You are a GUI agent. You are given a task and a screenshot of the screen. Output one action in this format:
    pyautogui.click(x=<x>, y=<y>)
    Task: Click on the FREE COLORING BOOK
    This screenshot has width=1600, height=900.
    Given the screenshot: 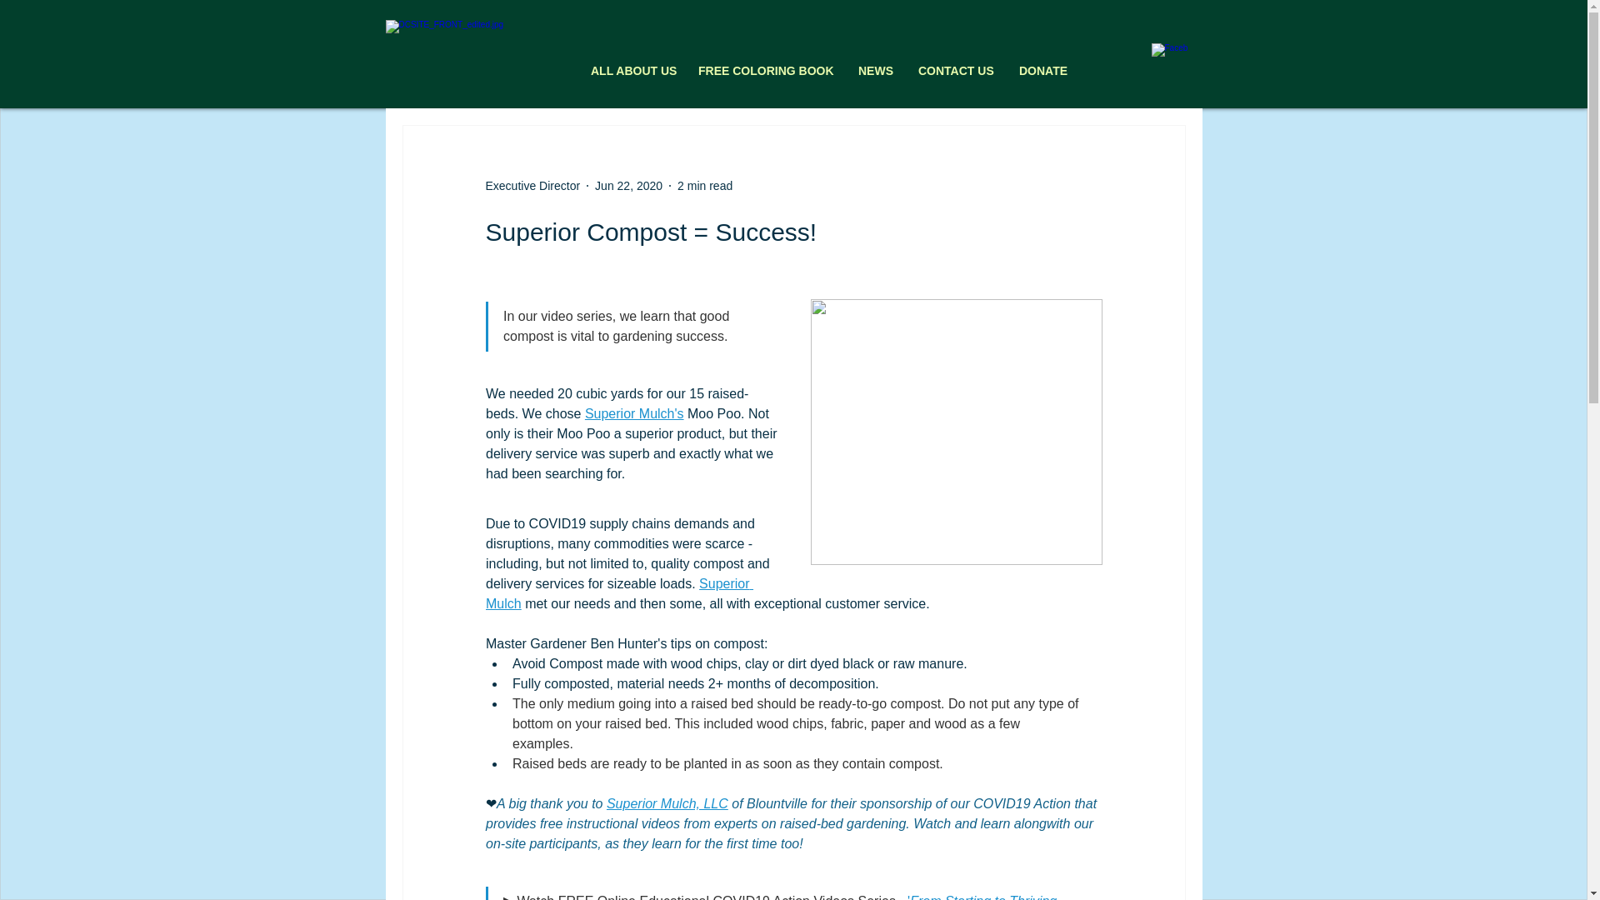 What is the action you would take?
    pyautogui.click(x=766, y=71)
    